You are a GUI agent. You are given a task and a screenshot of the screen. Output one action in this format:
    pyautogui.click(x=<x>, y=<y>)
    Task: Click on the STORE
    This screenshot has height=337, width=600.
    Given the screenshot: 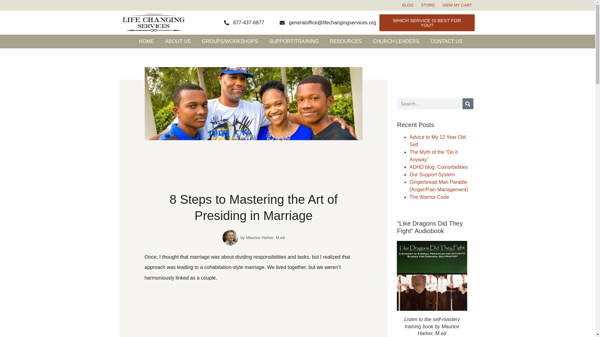 What is the action you would take?
    pyautogui.click(x=427, y=6)
    